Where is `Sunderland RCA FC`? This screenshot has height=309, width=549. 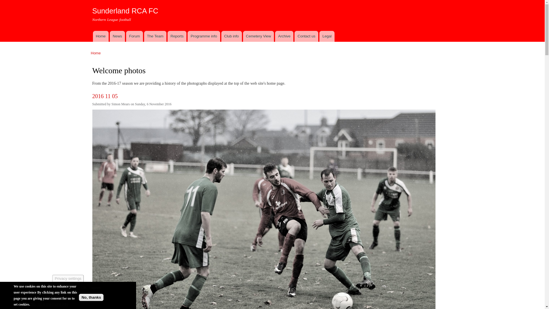 Sunderland RCA FC is located at coordinates (125, 11).